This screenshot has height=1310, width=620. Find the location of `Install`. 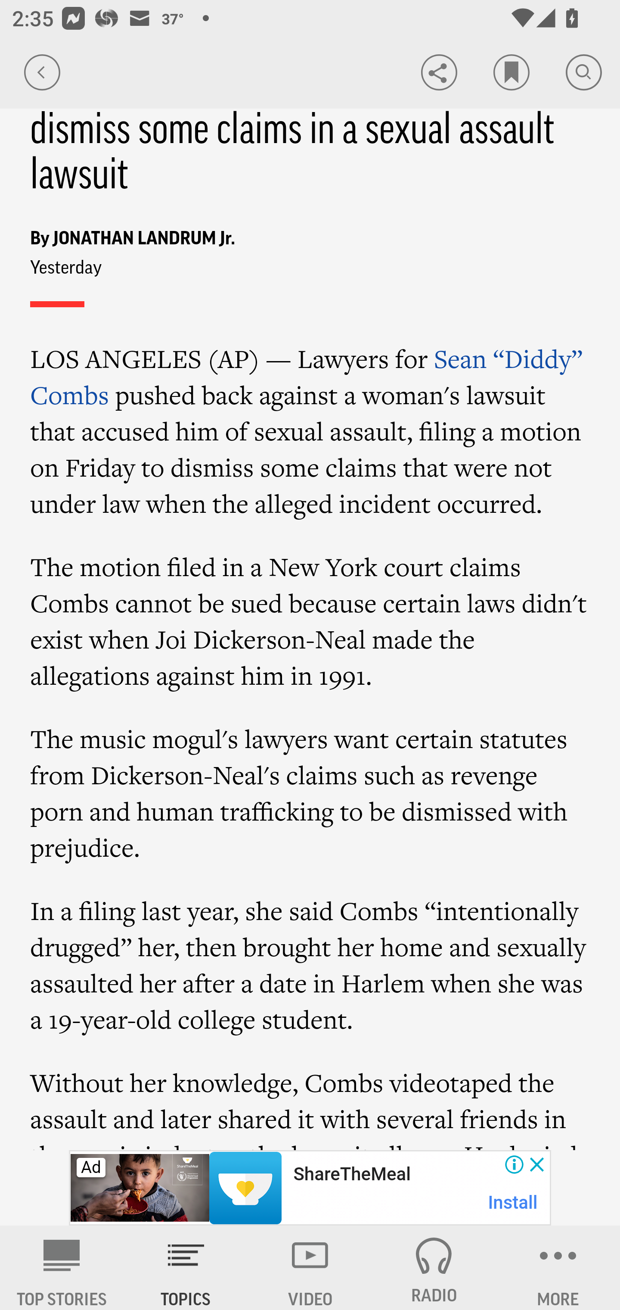

Install is located at coordinates (513, 1202).